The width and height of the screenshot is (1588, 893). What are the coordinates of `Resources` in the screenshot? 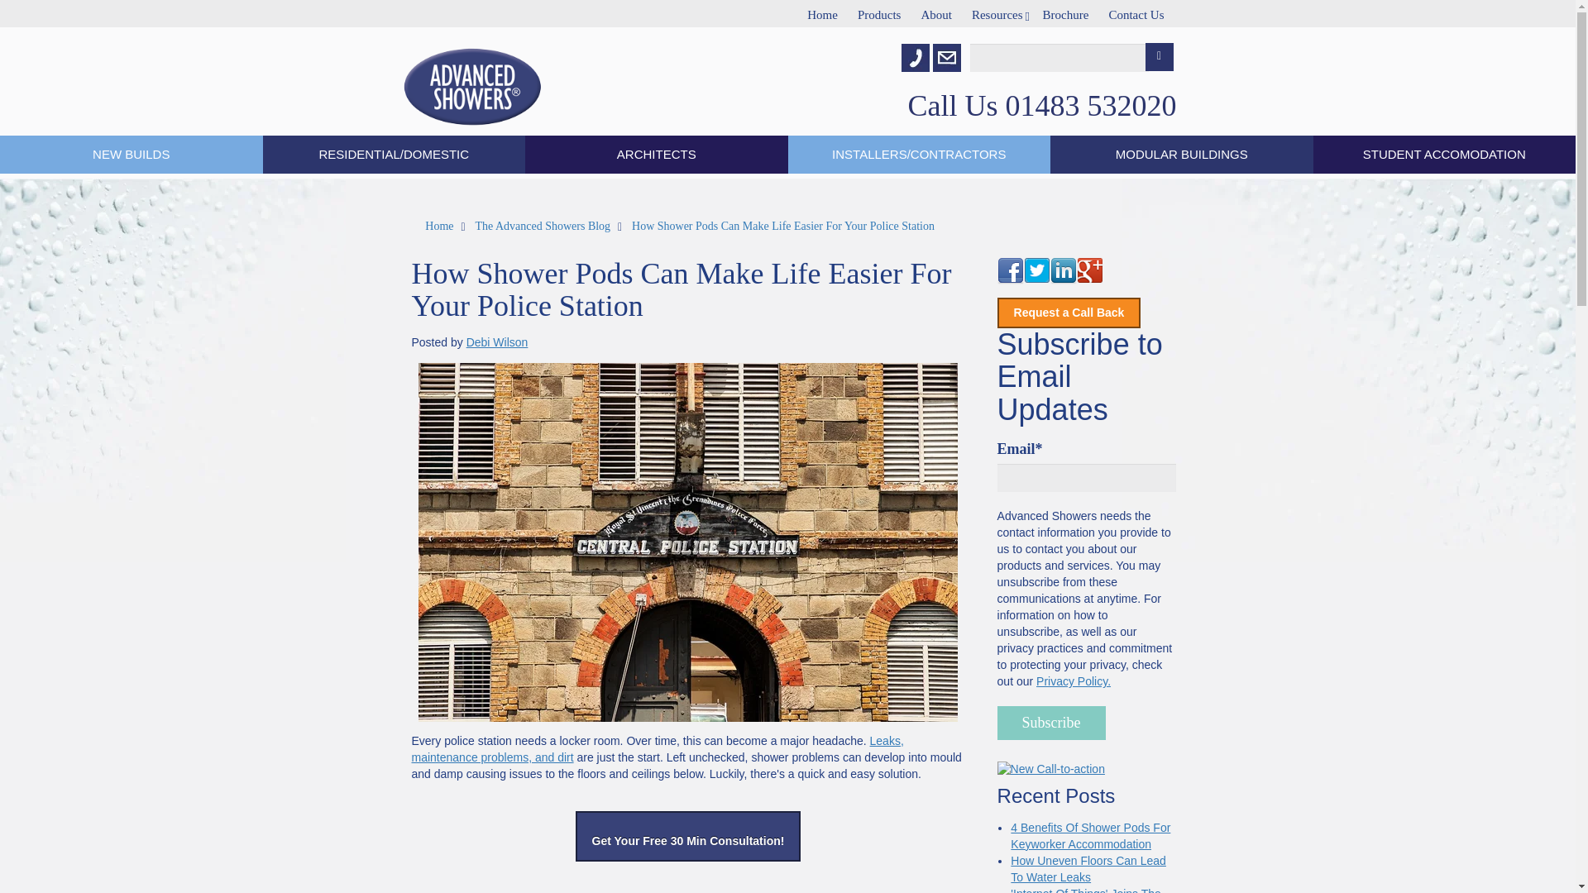 It's located at (997, 13).